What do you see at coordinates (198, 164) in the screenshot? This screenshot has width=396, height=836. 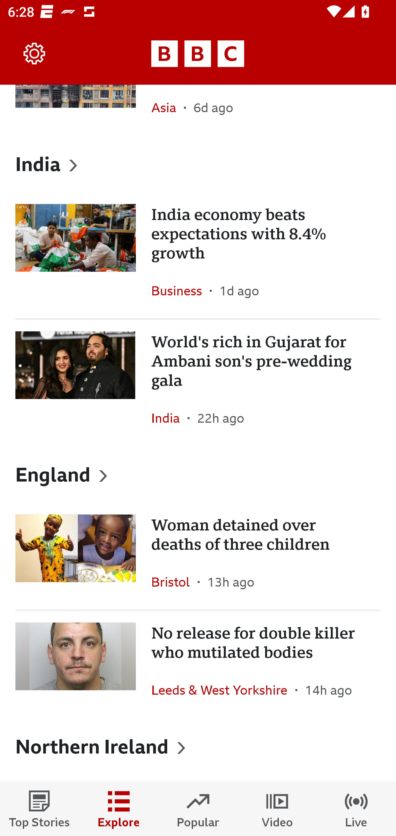 I see `India, Heading India   ` at bounding box center [198, 164].